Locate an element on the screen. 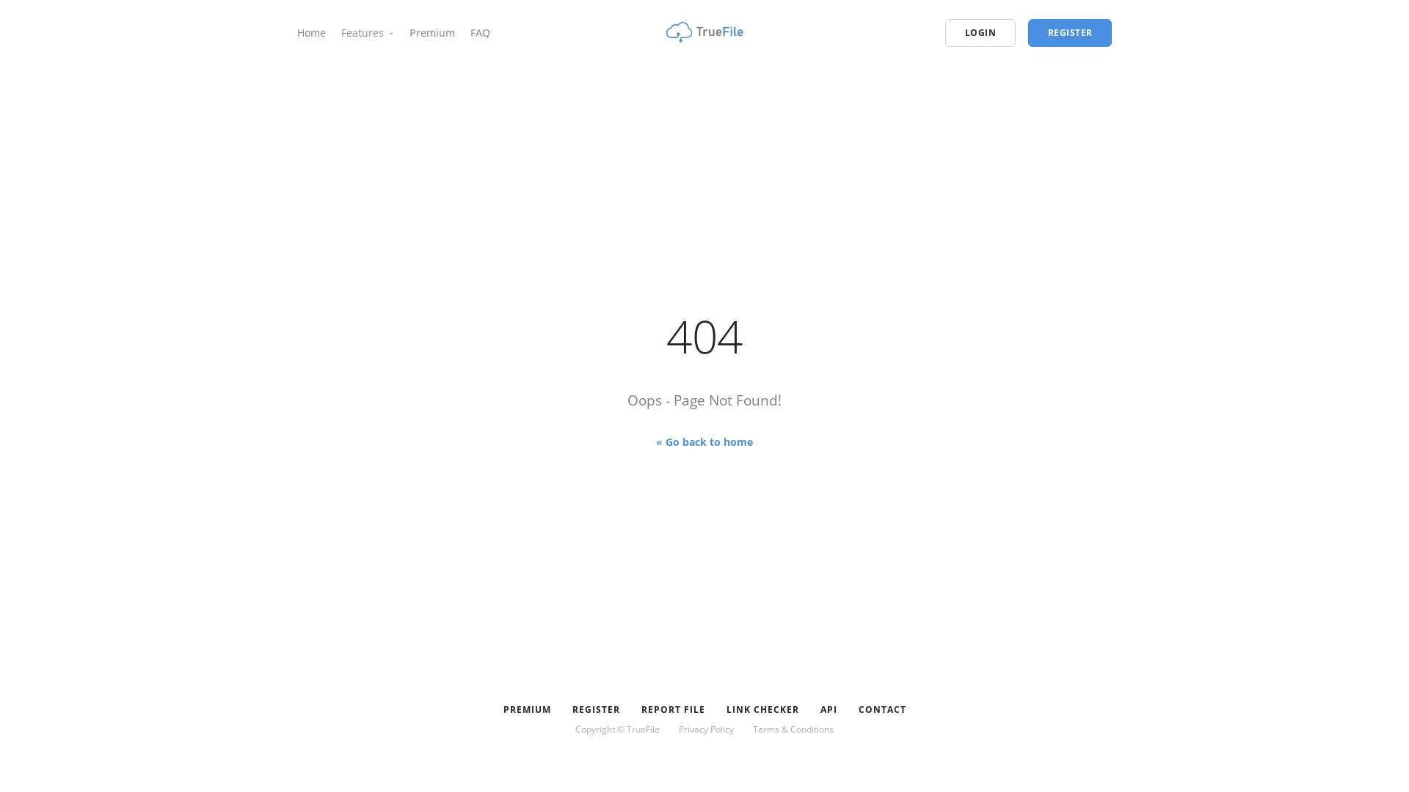  Home is located at coordinates (311, 32).